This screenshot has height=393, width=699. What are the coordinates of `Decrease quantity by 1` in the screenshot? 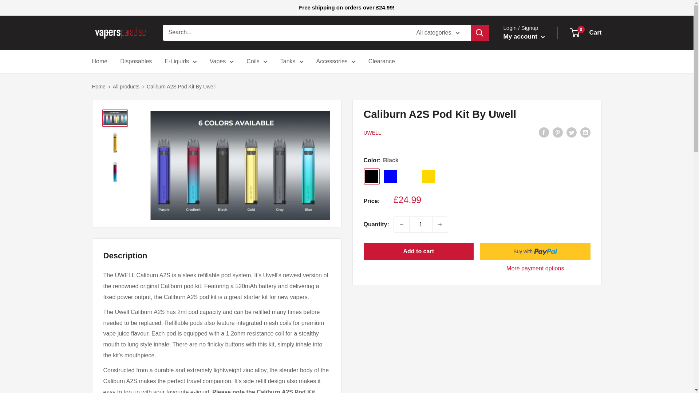 It's located at (401, 225).